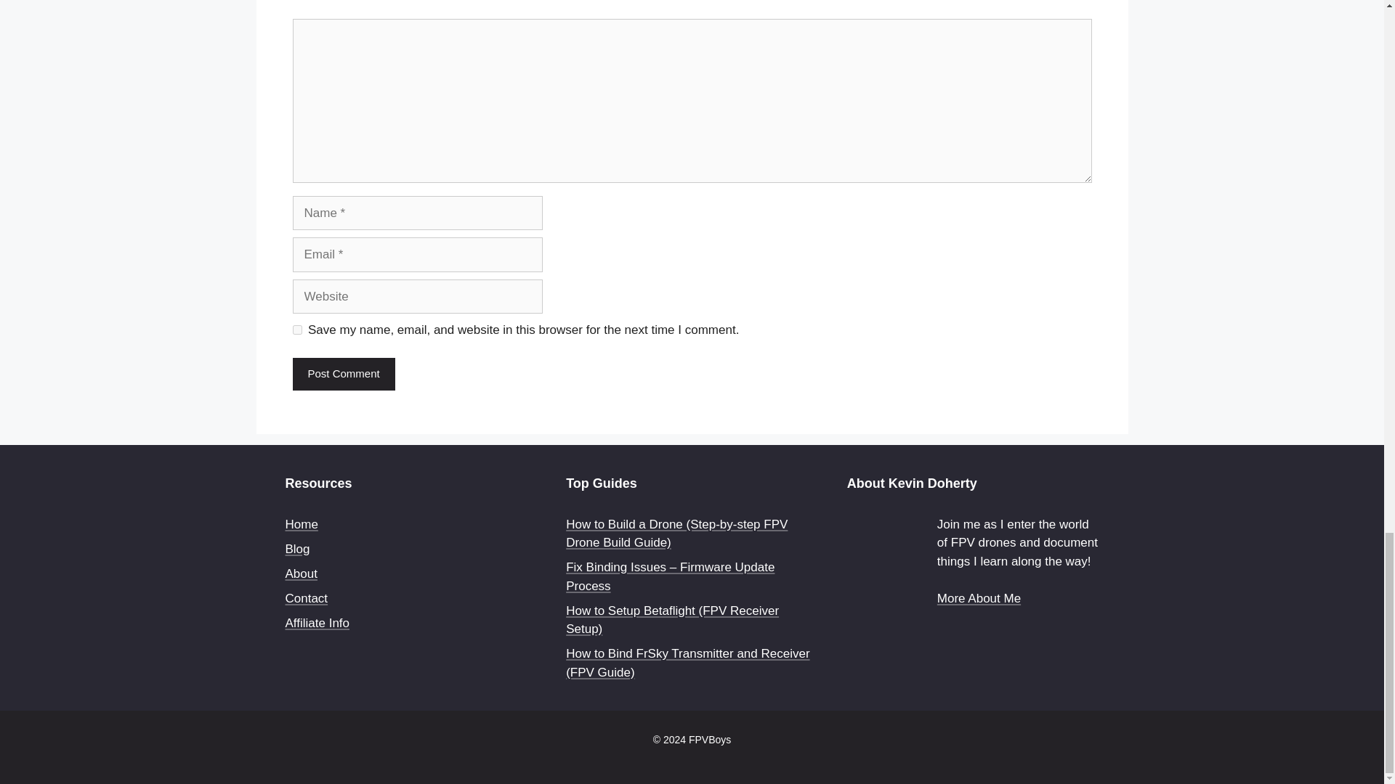 Image resolution: width=1395 pixels, height=784 pixels. I want to click on More About Me, so click(979, 598).